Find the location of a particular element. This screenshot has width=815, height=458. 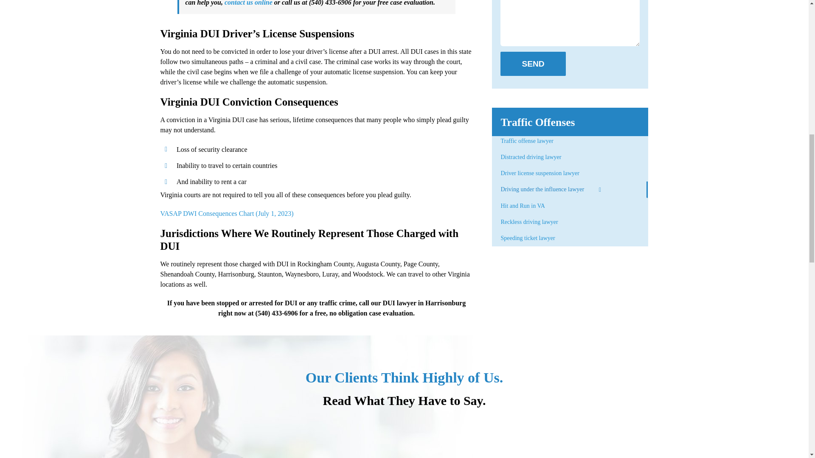

Send is located at coordinates (533, 64).